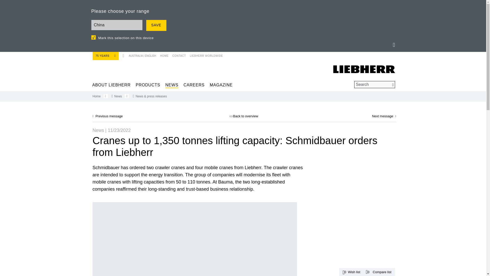 Image resolution: width=490 pixels, height=276 pixels. Describe the element at coordinates (177, 55) in the screenshot. I see `CONTACT` at that location.